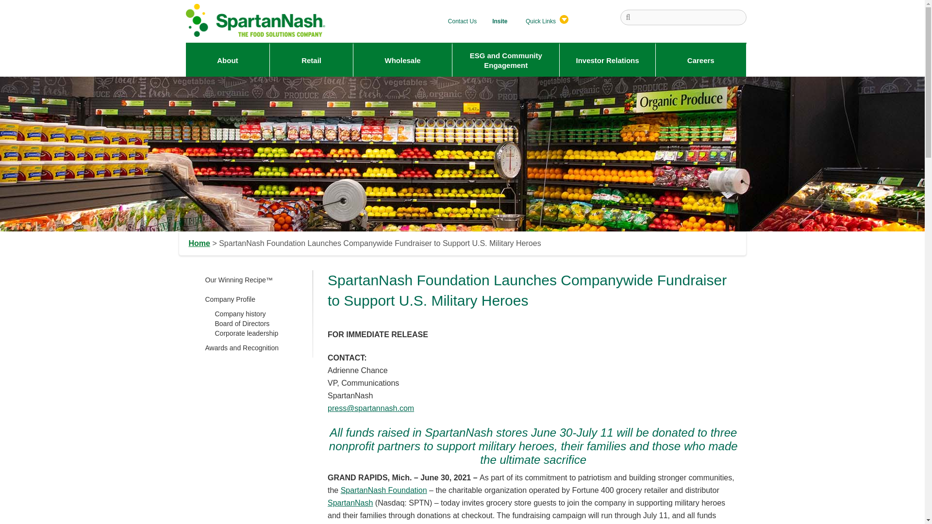 This screenshot has height=524, width=932. What do you see at coordinates (545, 19) in the screenshot?
I see `Quick Links` at bounding box center [545, 19].